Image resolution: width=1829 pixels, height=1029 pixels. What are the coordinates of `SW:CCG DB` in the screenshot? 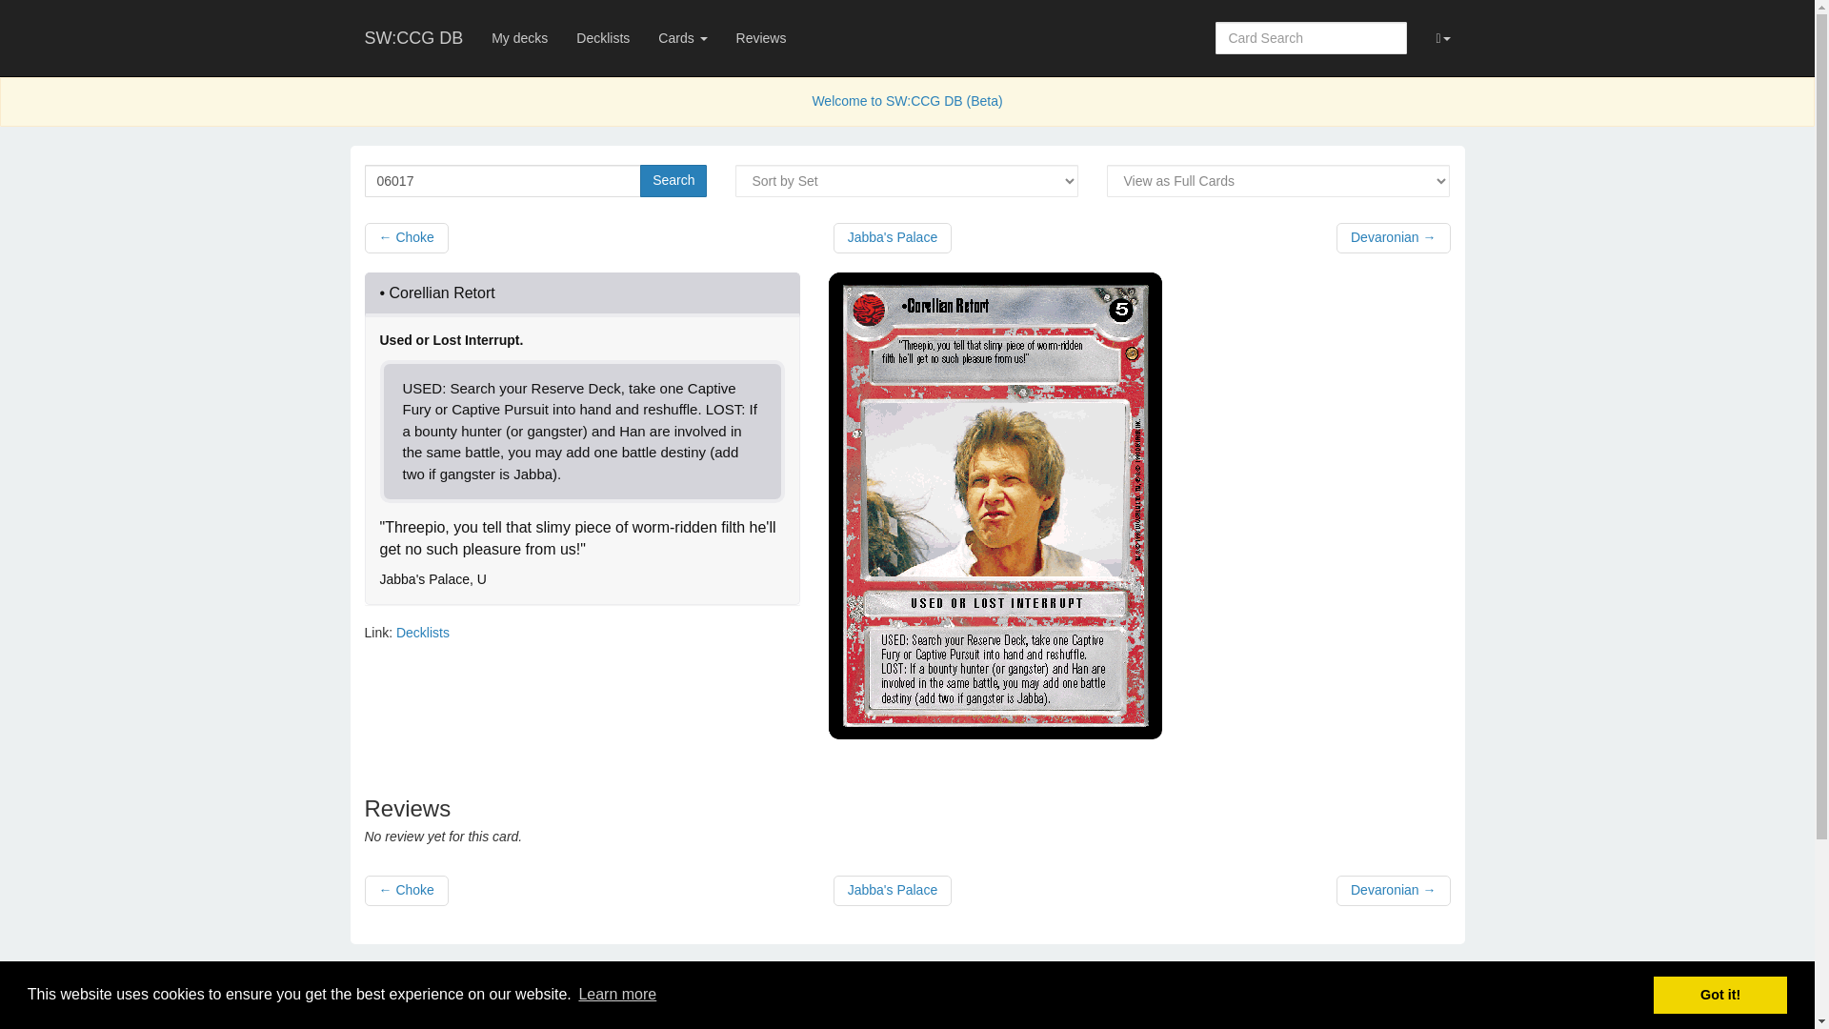 It's located at (413, 38).